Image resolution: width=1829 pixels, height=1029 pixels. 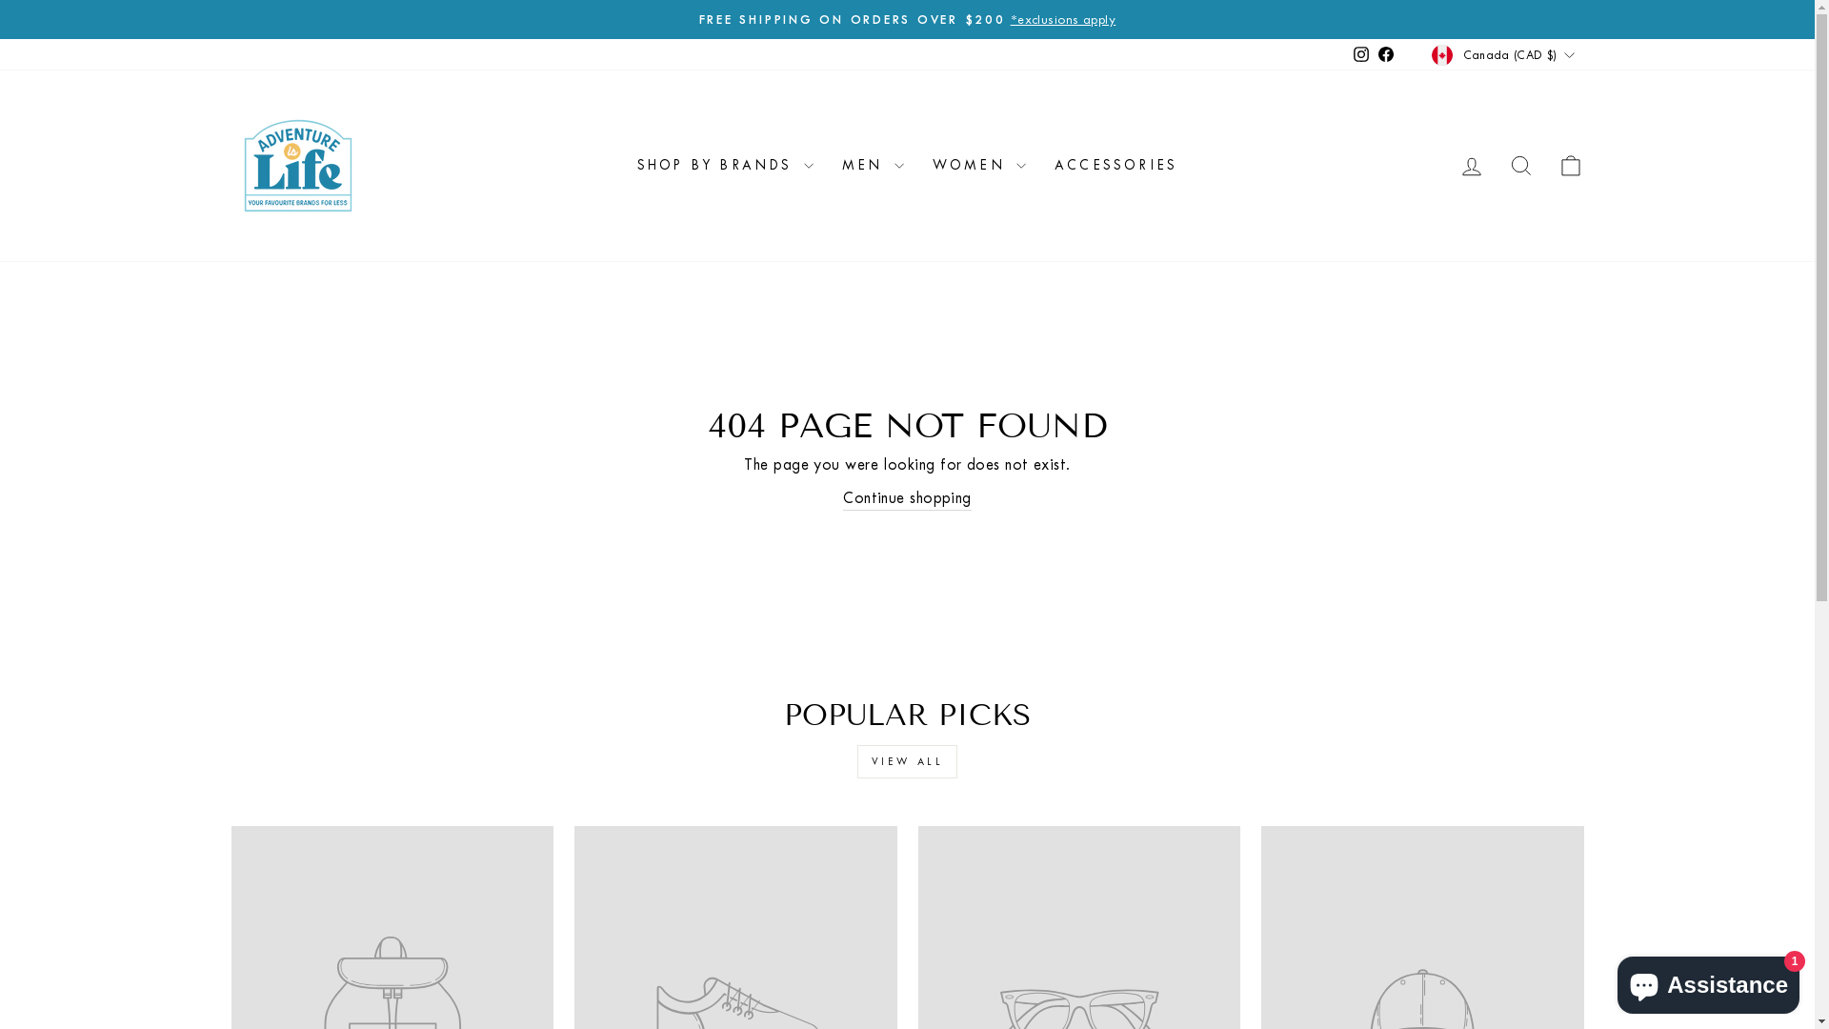 I want to click on instagram
Instagram, so click(x=1361, y=55).